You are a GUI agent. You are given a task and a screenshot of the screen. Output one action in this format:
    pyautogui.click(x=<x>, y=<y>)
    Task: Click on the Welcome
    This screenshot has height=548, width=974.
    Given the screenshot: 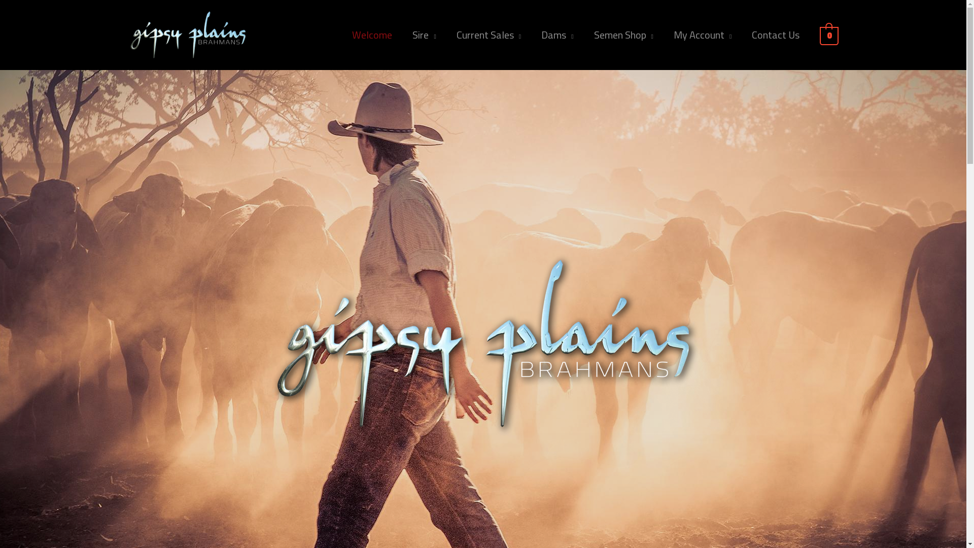 What is the action you would take?
    pyautogui.click(x=372, y=35)
    